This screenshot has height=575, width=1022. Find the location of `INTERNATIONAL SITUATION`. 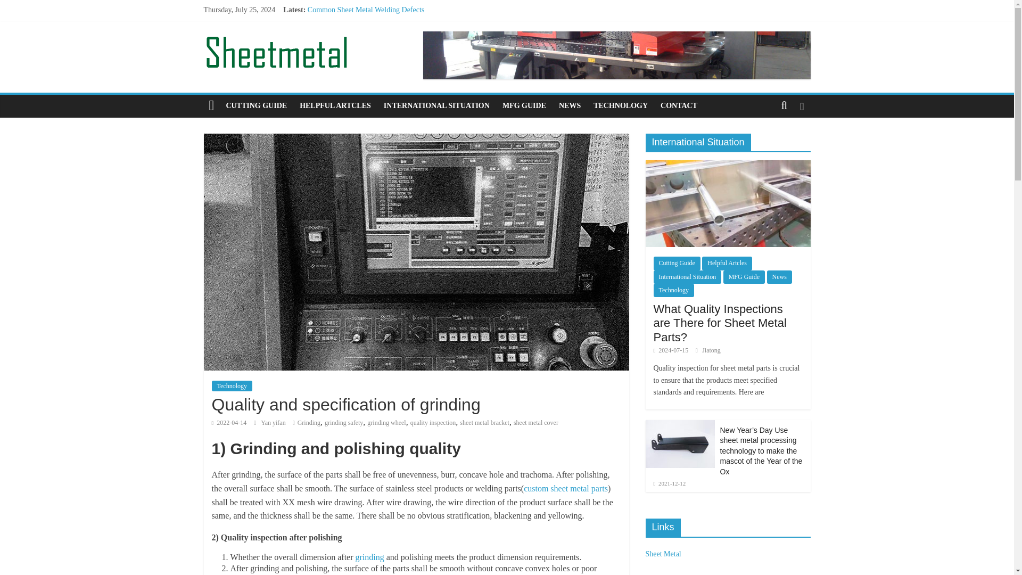

INTERNATIONAL SITUATION is located at coordinates (436, 106).